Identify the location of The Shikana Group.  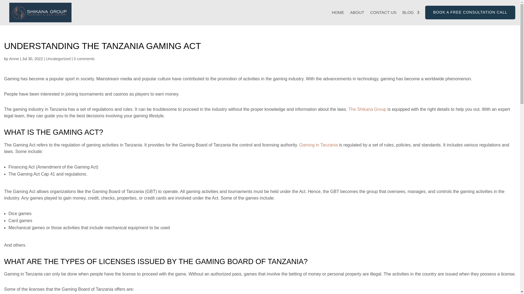
(367, 109).